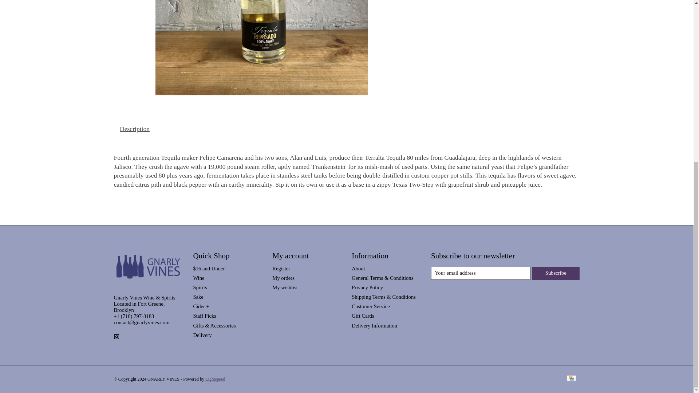 The width and height of the screenshot is (699, 393). Describe the element at coordinates (285, 287) in the screenshot. I see `My wishlist` at that location.